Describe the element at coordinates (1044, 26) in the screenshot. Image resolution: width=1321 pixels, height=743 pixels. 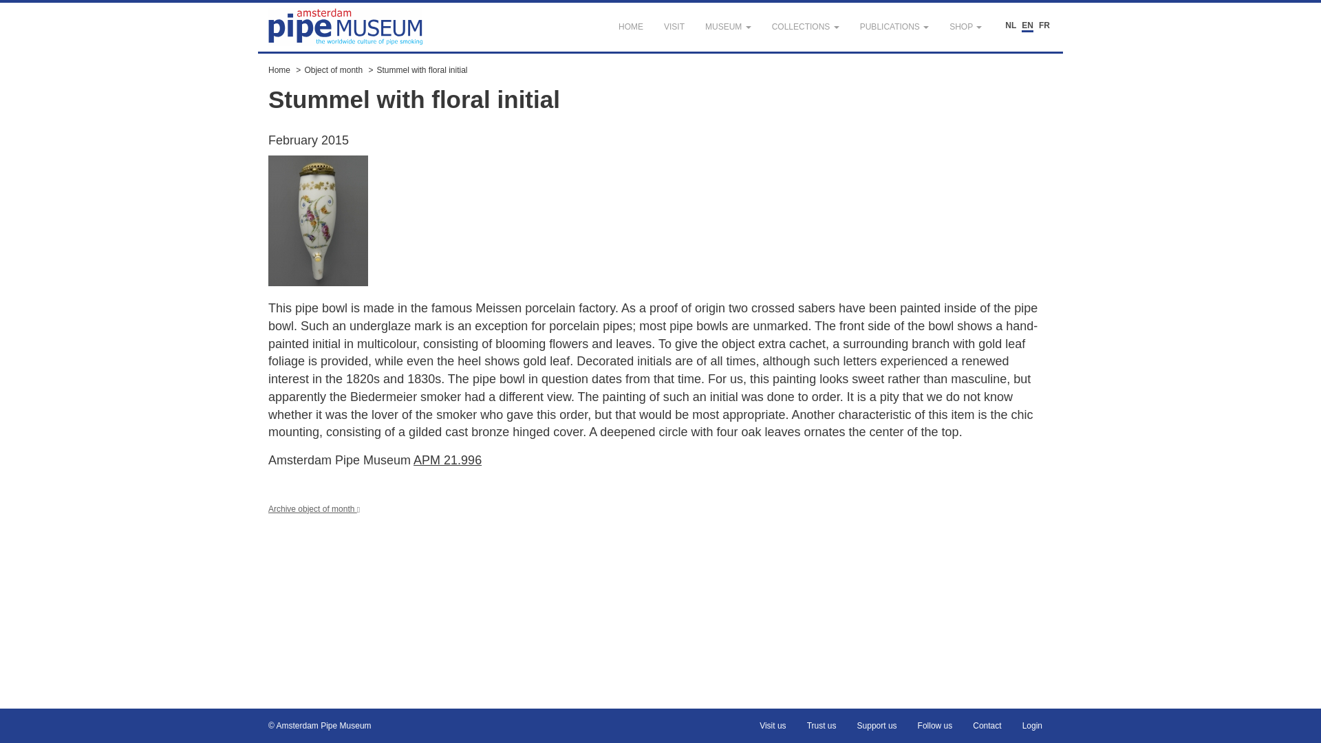
I see `FR` at that location.